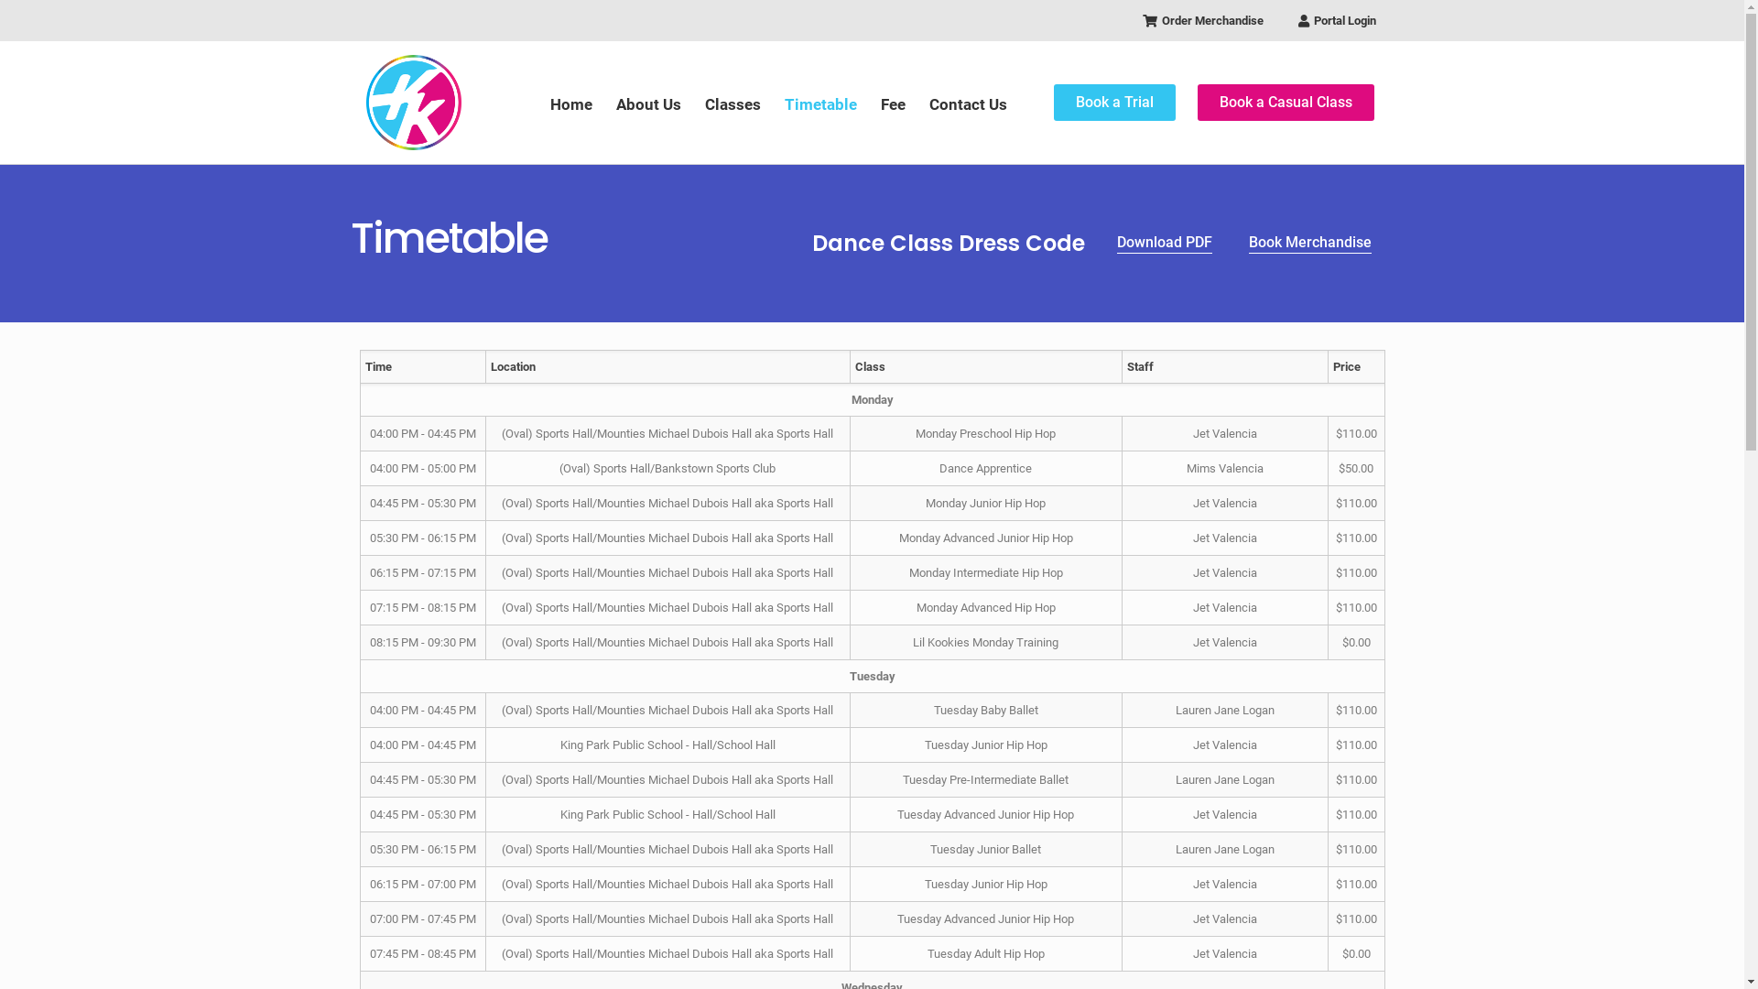  What do you see at coordinates (571, 104) in the screenshot?
I see `Home` at bounding box center [571, 104].